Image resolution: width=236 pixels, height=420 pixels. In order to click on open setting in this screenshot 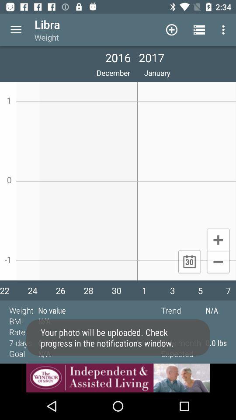, I will do `click(16, 30)`.